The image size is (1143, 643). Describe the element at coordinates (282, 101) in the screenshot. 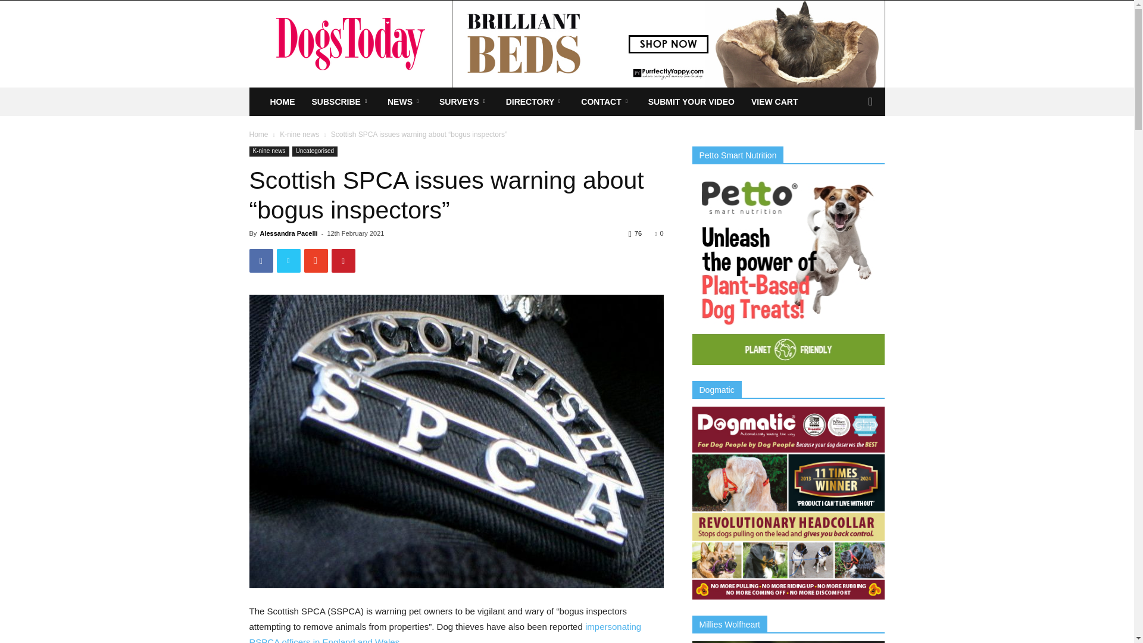

I see `HOME` at that location.